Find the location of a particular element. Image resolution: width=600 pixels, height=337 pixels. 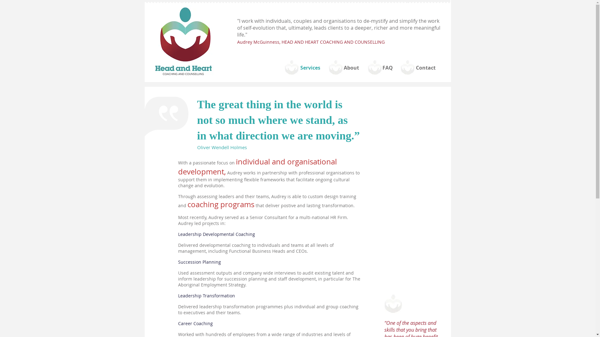

About is located at coordinates (351, 68).